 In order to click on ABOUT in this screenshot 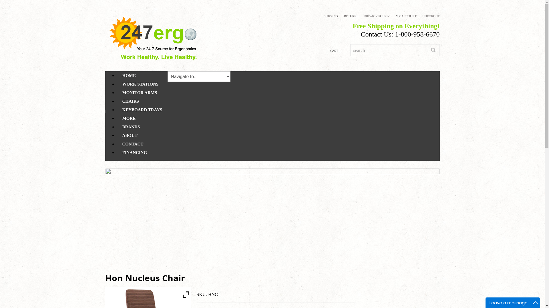, I will do `click(130, 135)`.